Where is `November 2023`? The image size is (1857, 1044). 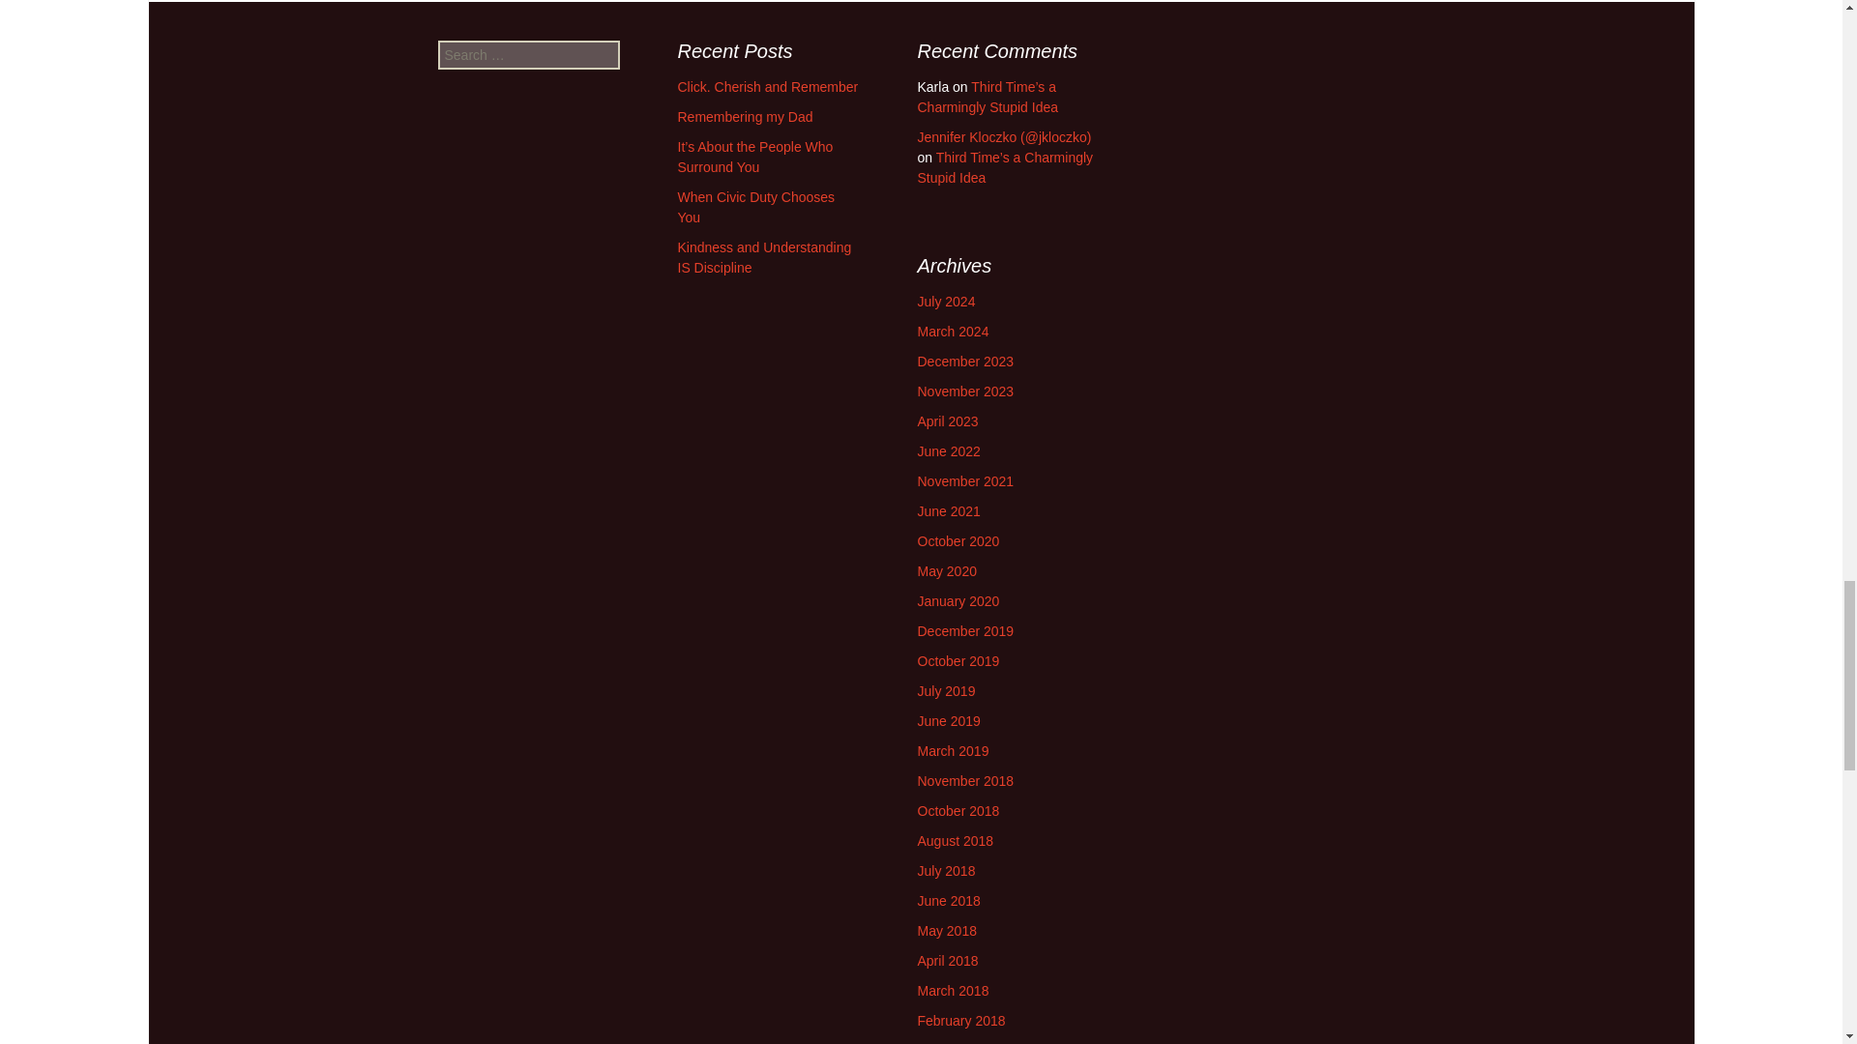 November 2023 is located at coordinates (965, 391).